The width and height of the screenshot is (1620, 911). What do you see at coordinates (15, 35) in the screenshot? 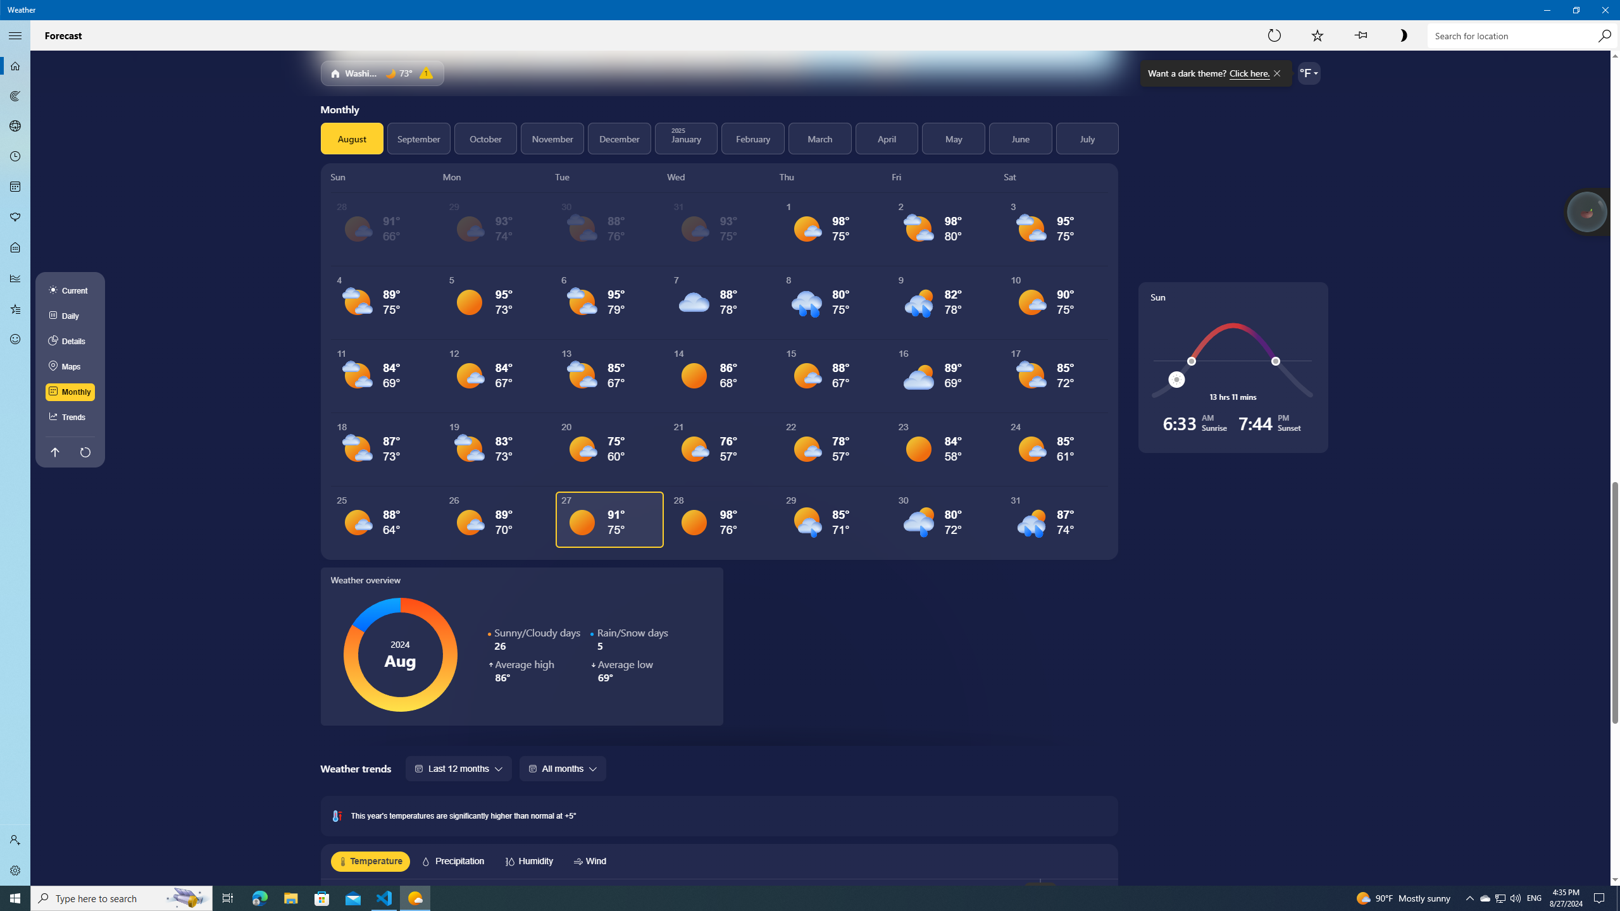
I see `Hourly Forecast - Not Selected` at bounding box center [15, 35].